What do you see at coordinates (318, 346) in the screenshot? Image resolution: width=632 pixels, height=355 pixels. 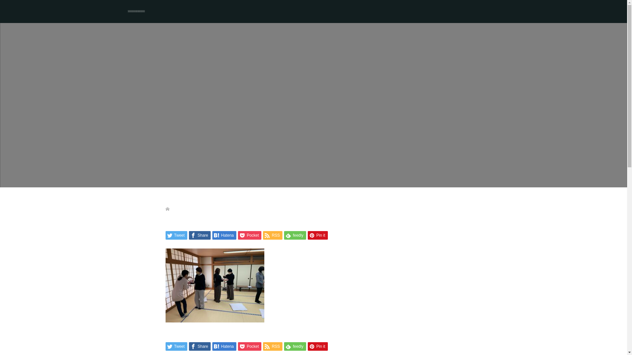 I see `Pin it` at bounding box center [318, 346].